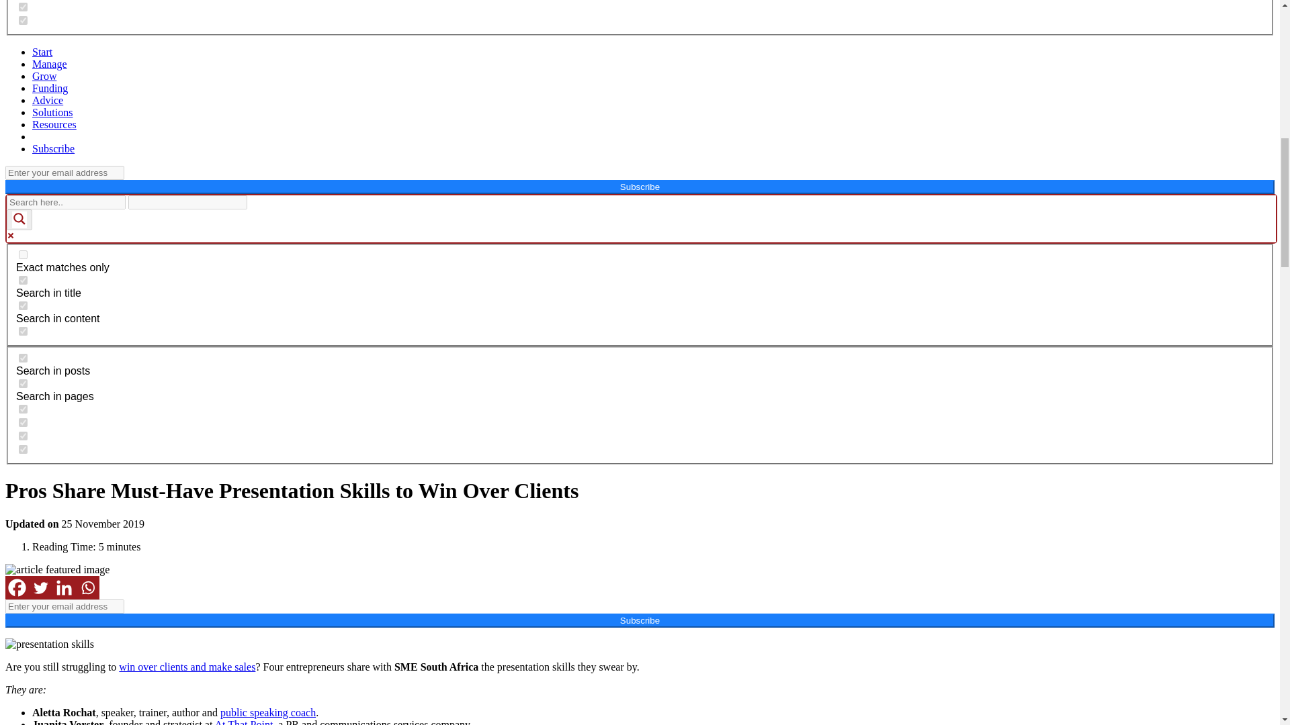  What do you see at coordinates (23, 332) in the screenshot?
I see `excerpt` at bounding box center [23, 332].